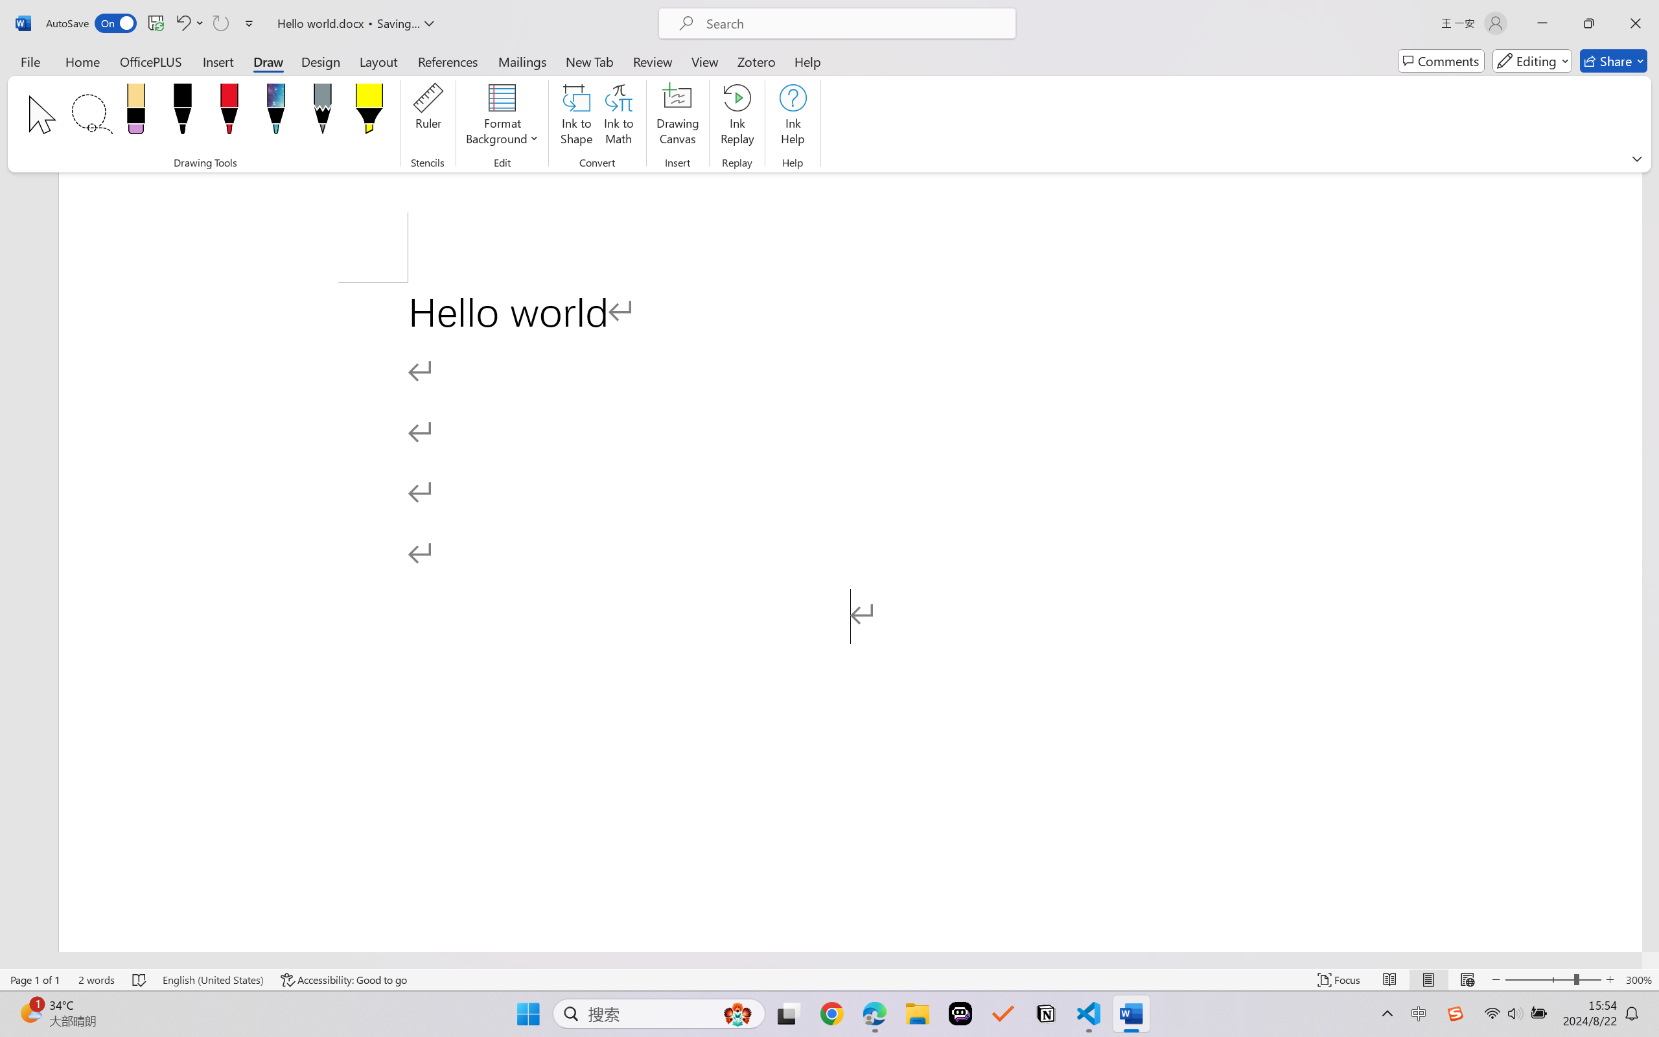 Image resolution: width=1659 pixels, height=1037 pixels. Describe the element at coordinates (1542, 23) in the screenshot. I see `Minimize` at that location.